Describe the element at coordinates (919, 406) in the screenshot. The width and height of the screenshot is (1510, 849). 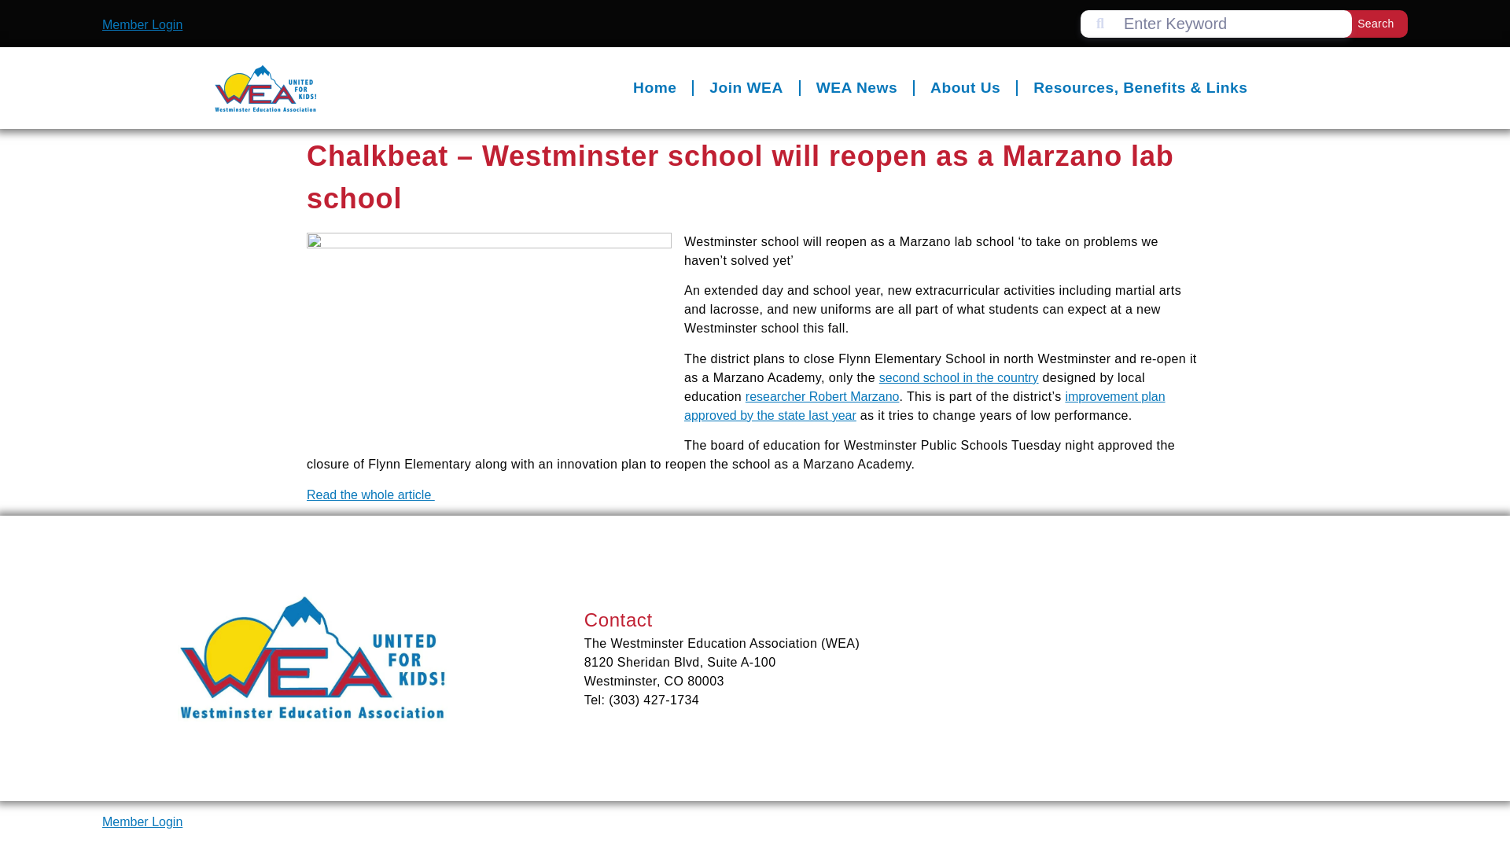
I see `improvement plan approved by the state last year` at that location.